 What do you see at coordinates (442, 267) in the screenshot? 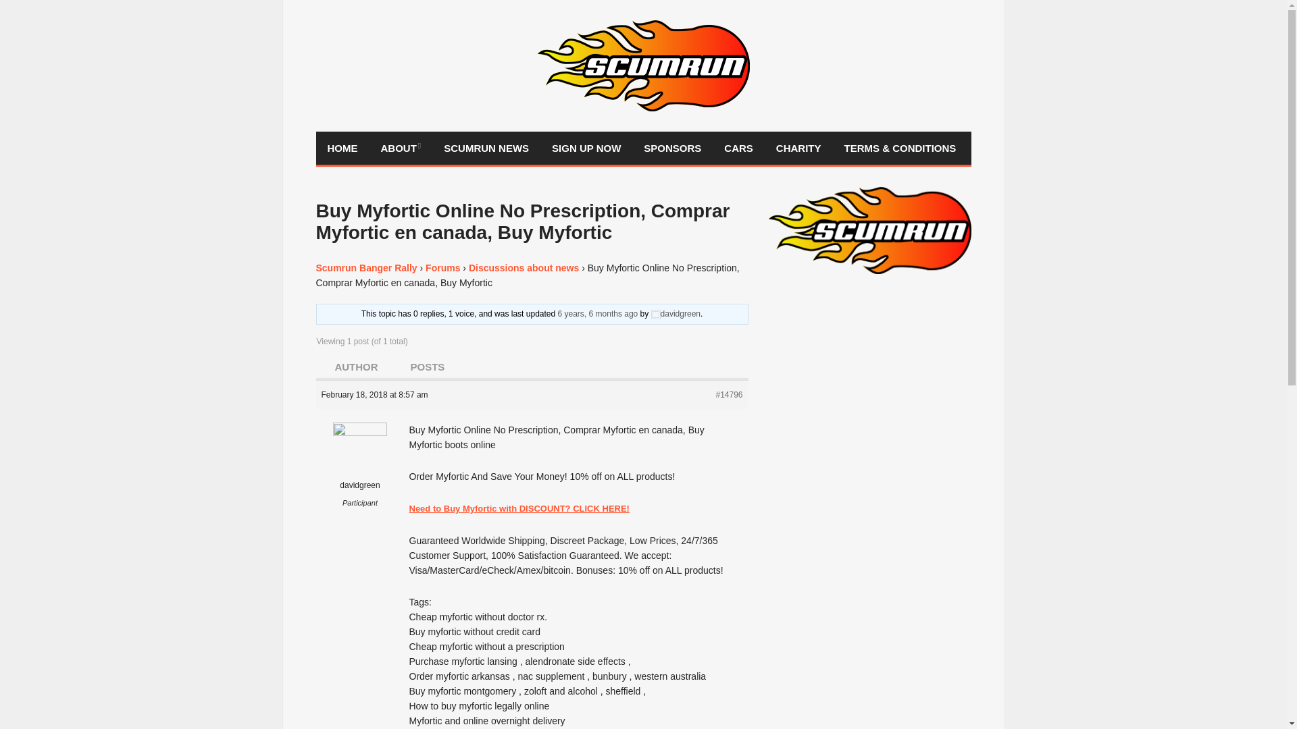
I see `Forums` at bounding box center [442, 267].